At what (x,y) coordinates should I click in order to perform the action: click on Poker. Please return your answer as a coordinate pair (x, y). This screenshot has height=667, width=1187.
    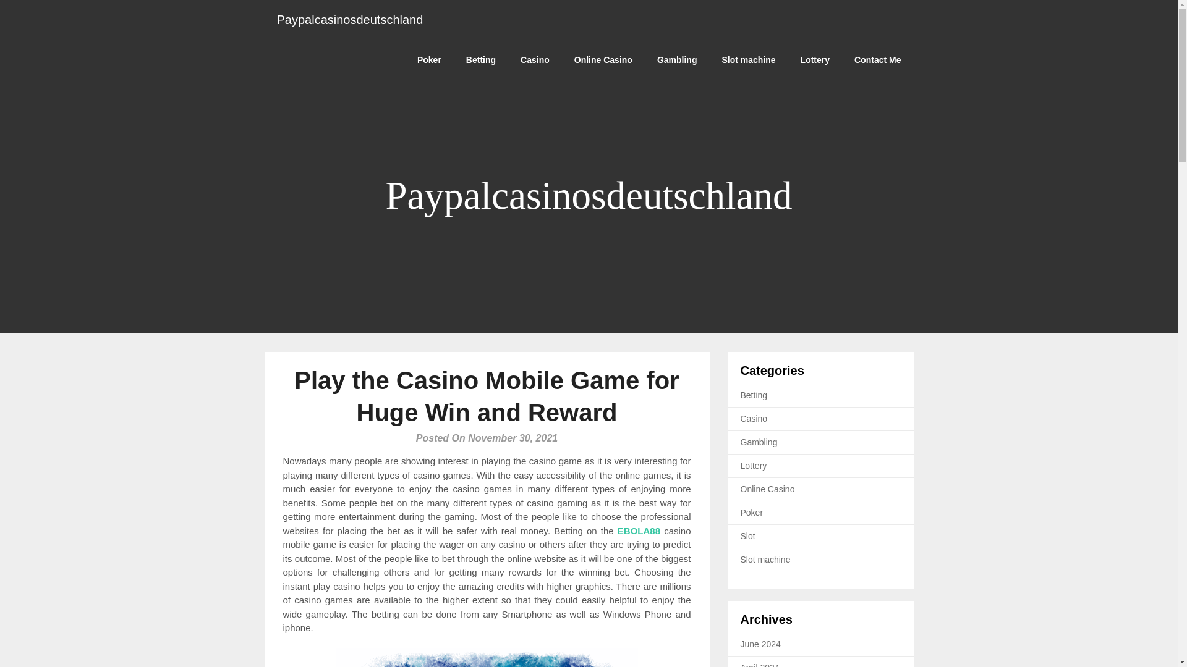
    Looking at the image, I should click on (429, 59).